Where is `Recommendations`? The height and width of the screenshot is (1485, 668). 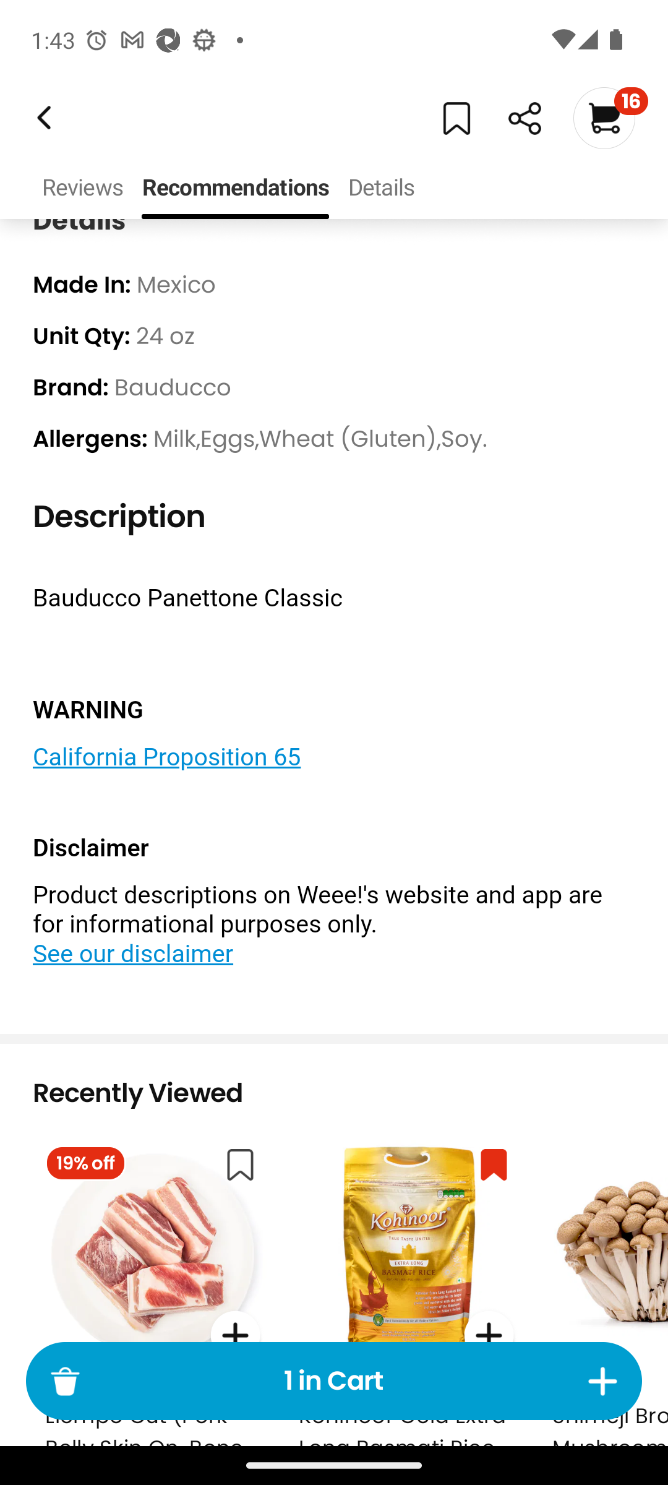
Recommendations is located at coordinates (235, 188).